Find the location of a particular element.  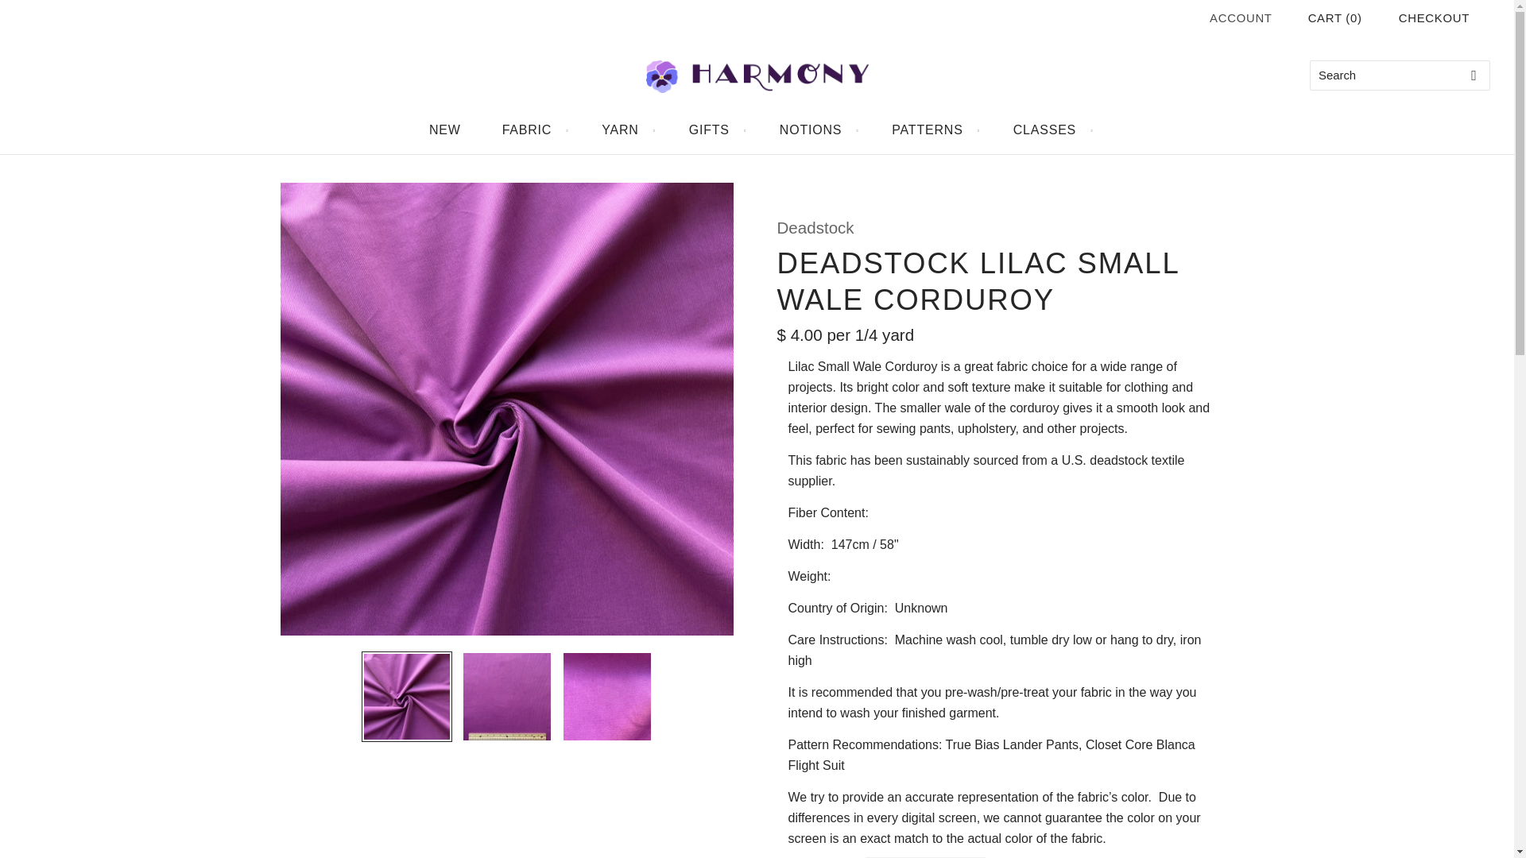

ACCOUNT is located at coordinates (1241, 18).